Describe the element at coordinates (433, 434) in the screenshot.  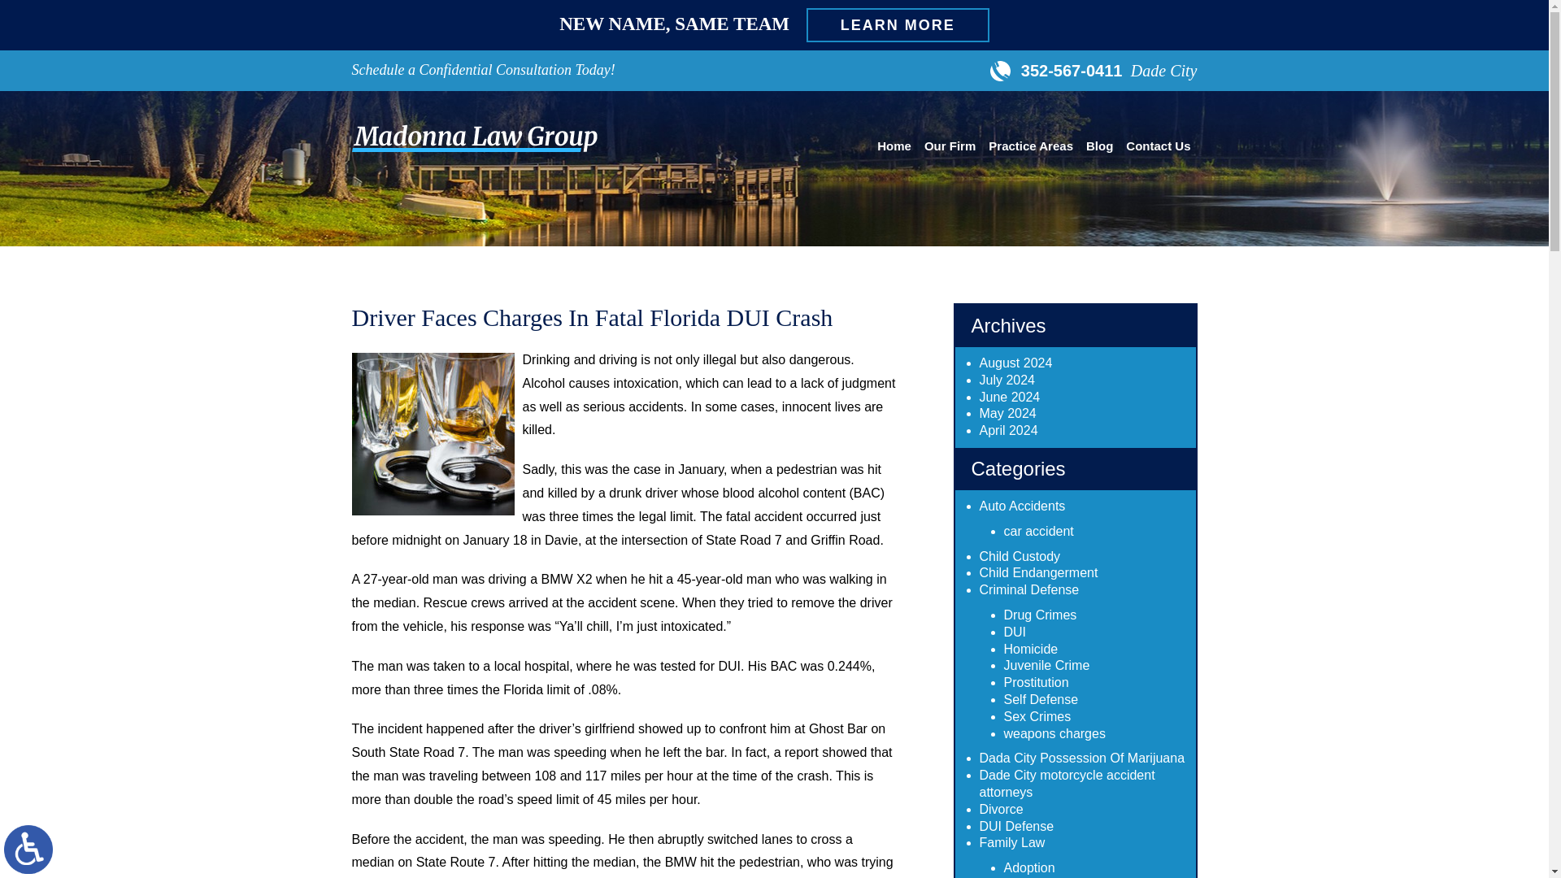
I see `DUI8` at that location.